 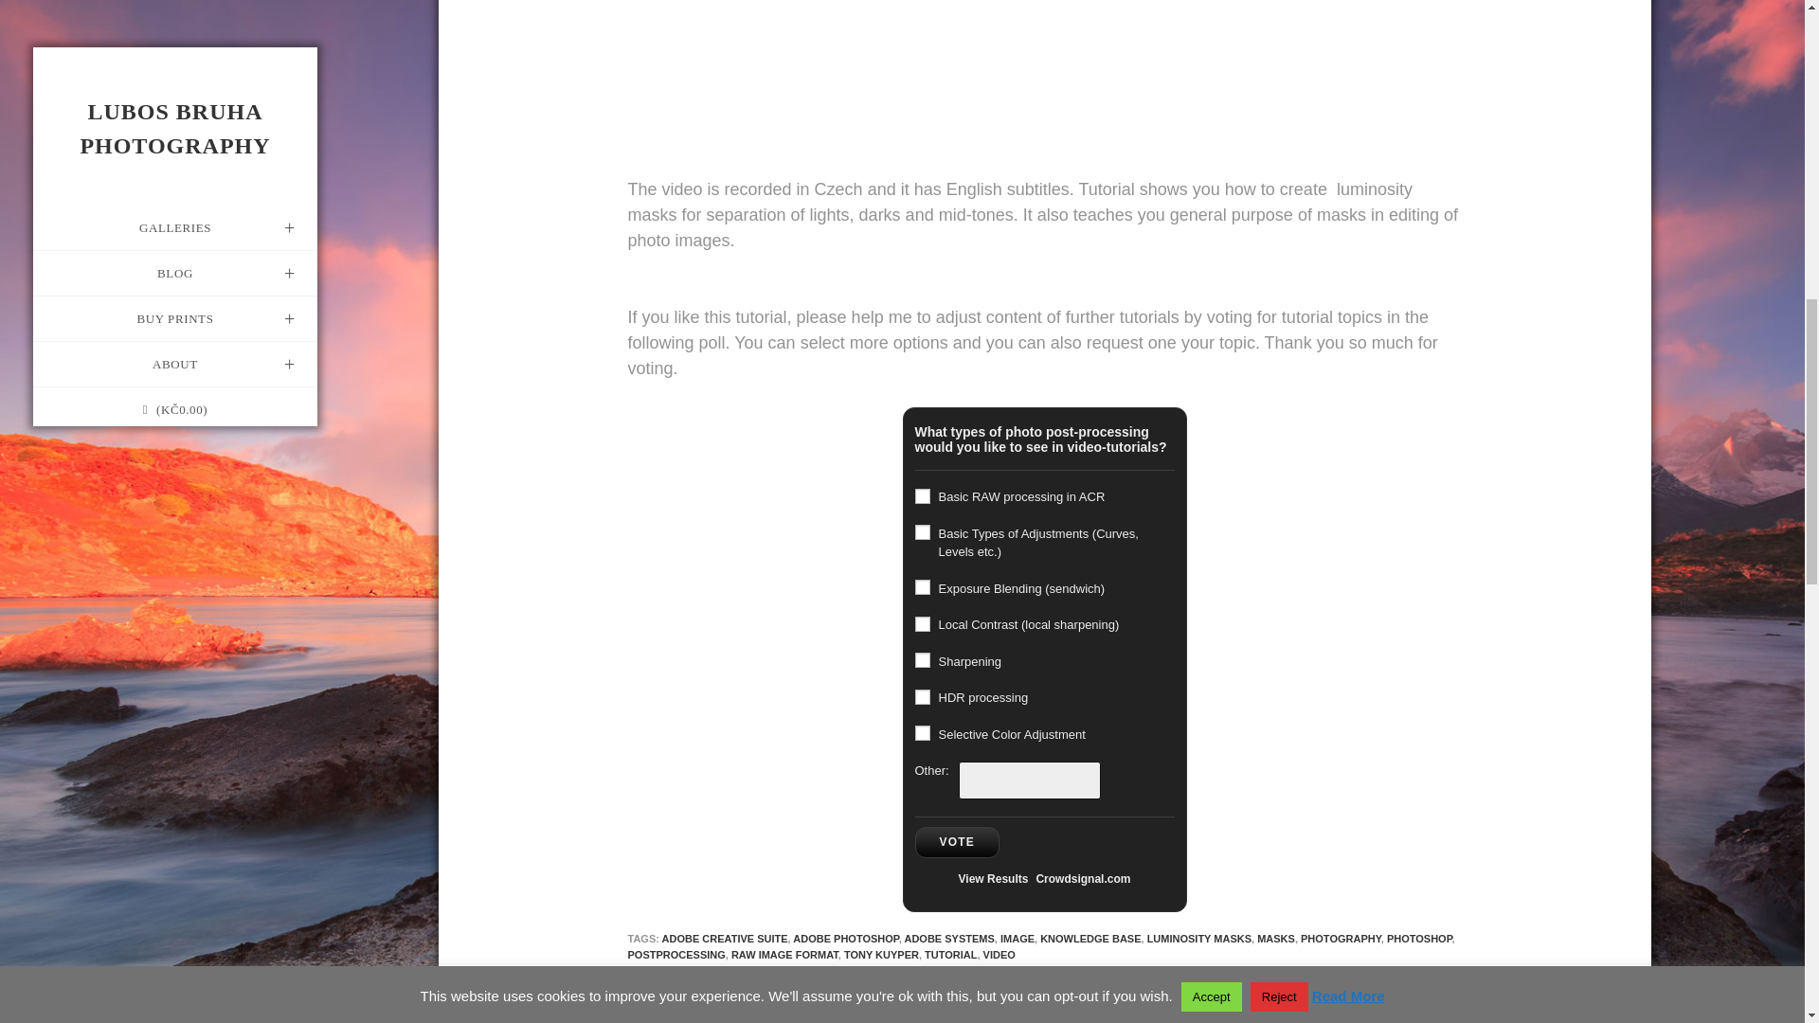 I want to click on 31636715, so click(x=922, y=660).